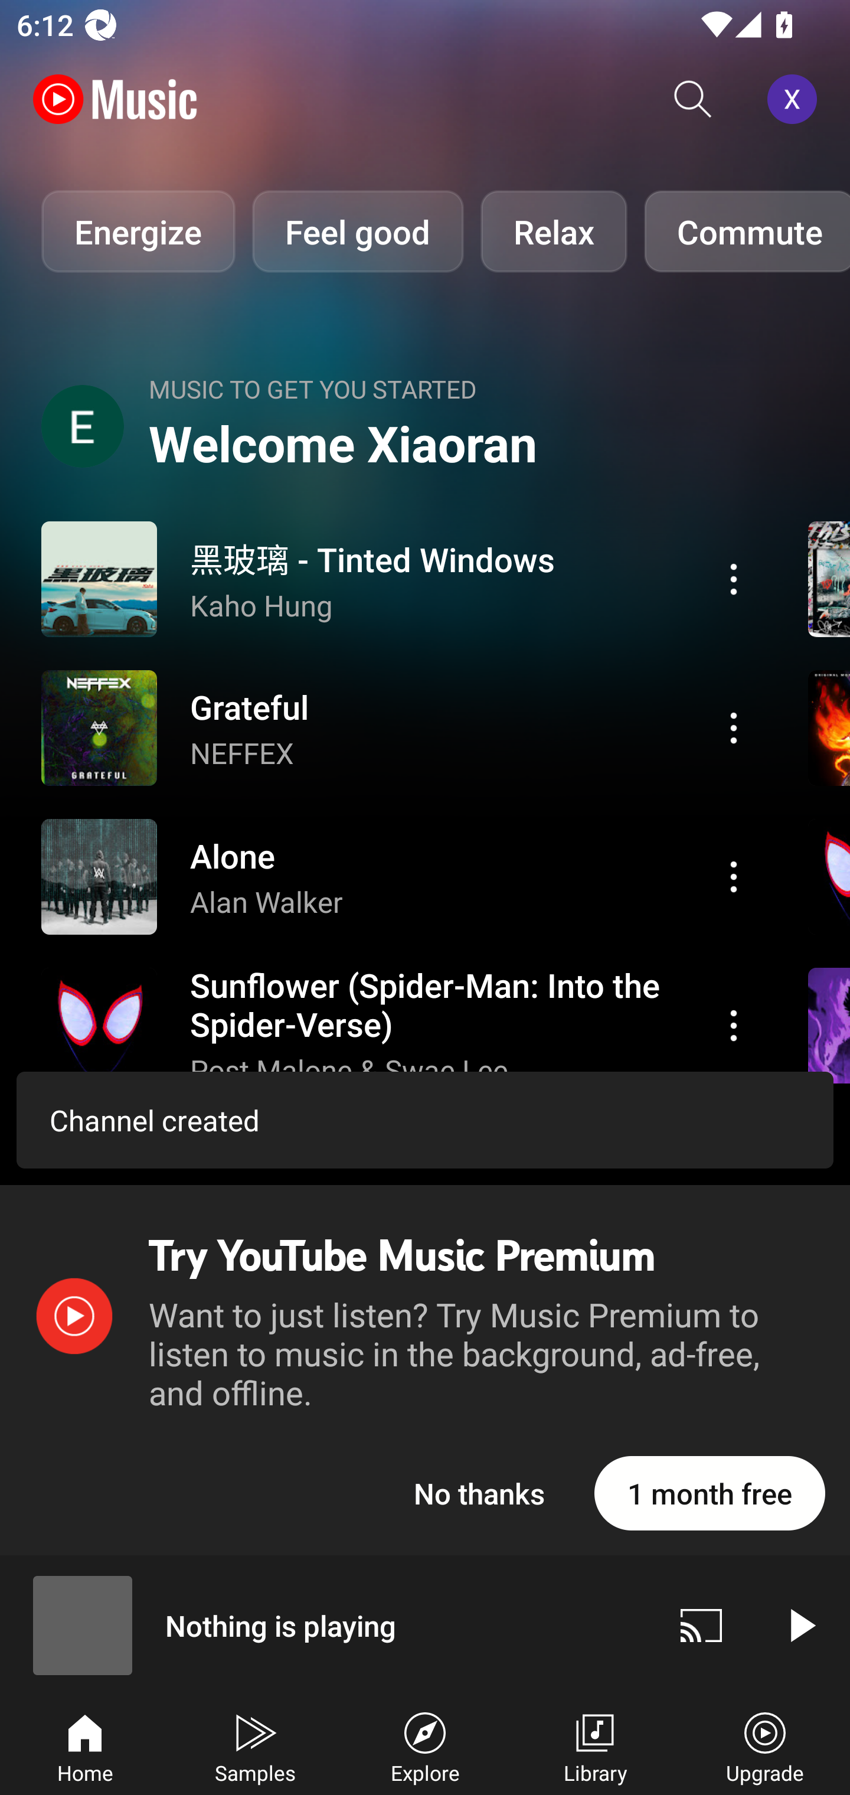 This screenshot has width=850, height=1795. What do you see at coordinates (479, 1493) in the screenshot?
I see `No thanks` at bounding box center [479, 1493].